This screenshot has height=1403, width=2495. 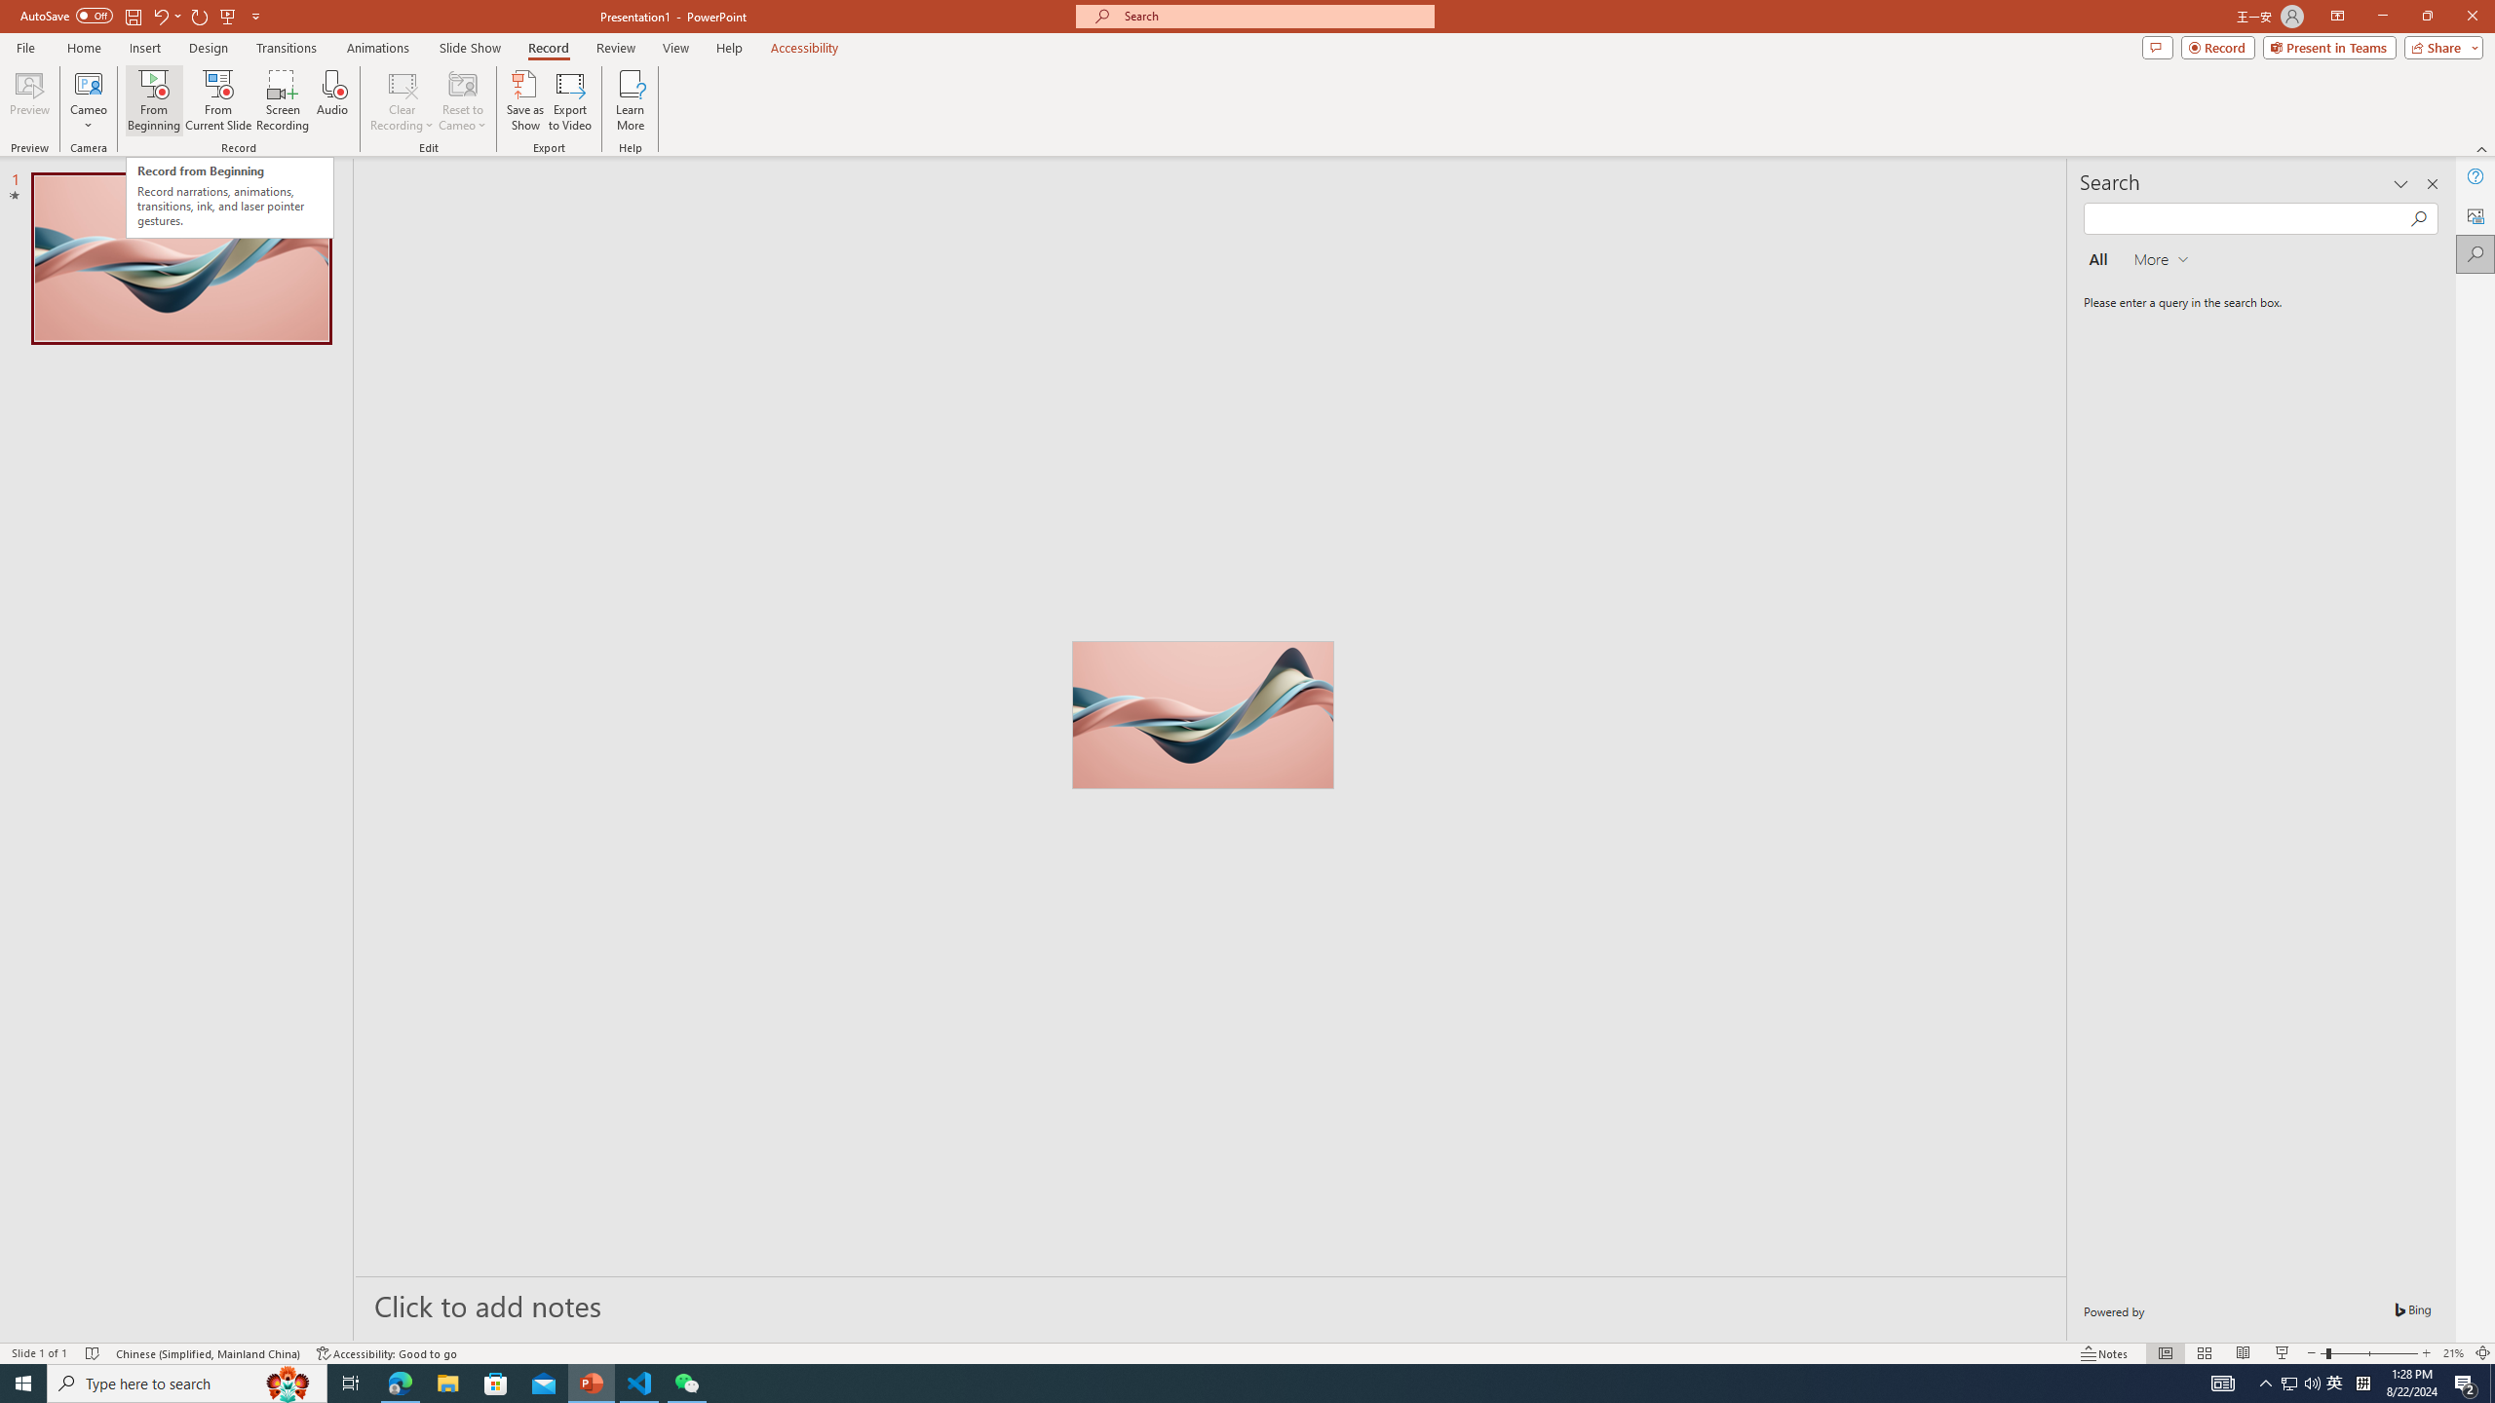 What do you see at coordinates (462, 100) in the screenshot?
I see `Reset to Cameo` at bounding box center [462, 100].